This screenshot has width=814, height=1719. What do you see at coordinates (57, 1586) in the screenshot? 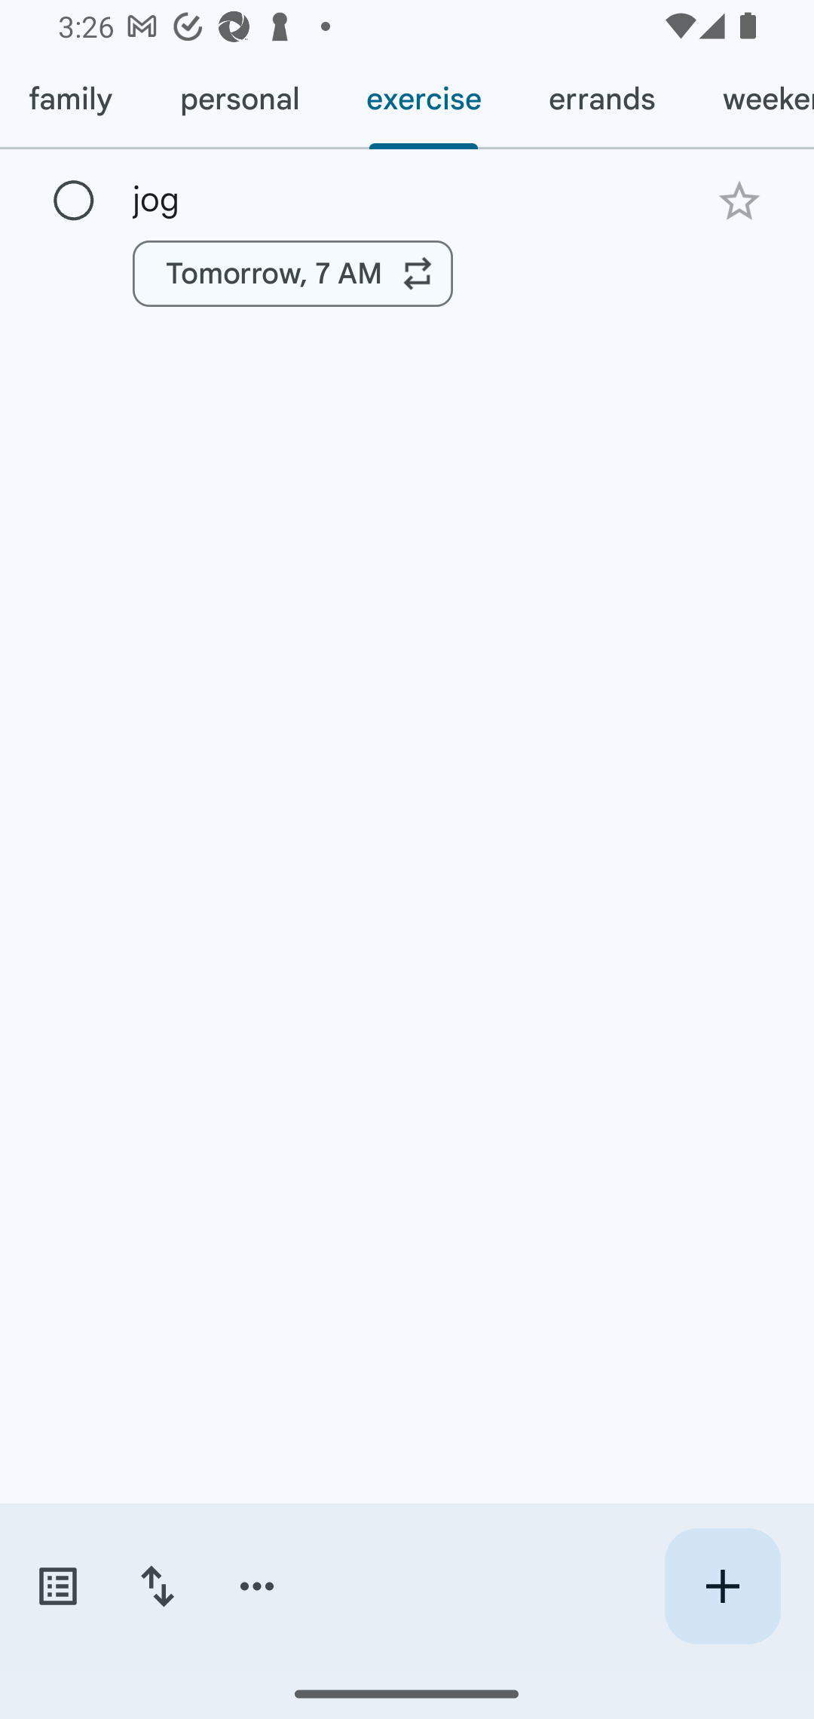
I see `Switch task lists` at bounding box center [57, 1586].